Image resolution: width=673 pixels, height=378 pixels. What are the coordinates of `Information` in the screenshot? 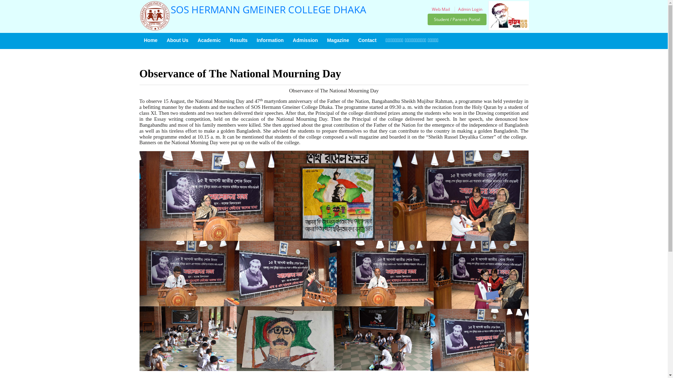 It's located at (270, 40).